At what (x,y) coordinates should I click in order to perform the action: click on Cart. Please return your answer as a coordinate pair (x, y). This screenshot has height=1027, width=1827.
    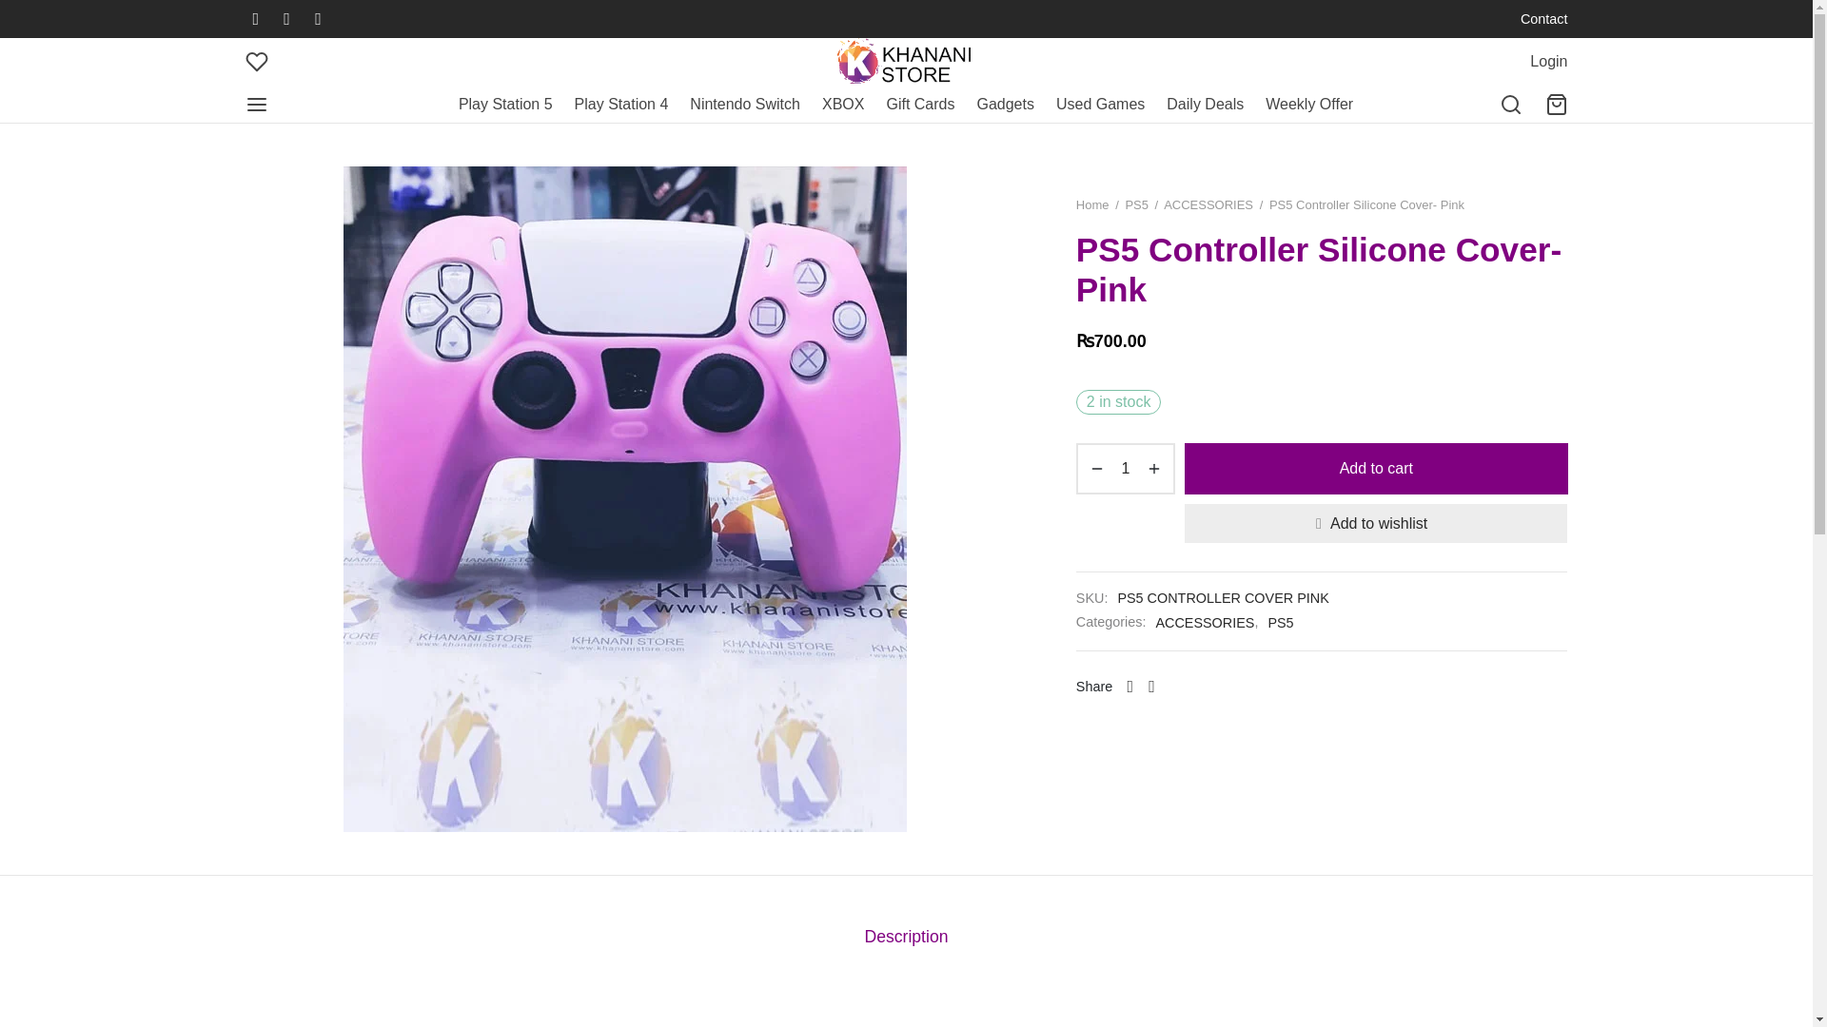
    Looking at the image, I should click on (1557, 105).